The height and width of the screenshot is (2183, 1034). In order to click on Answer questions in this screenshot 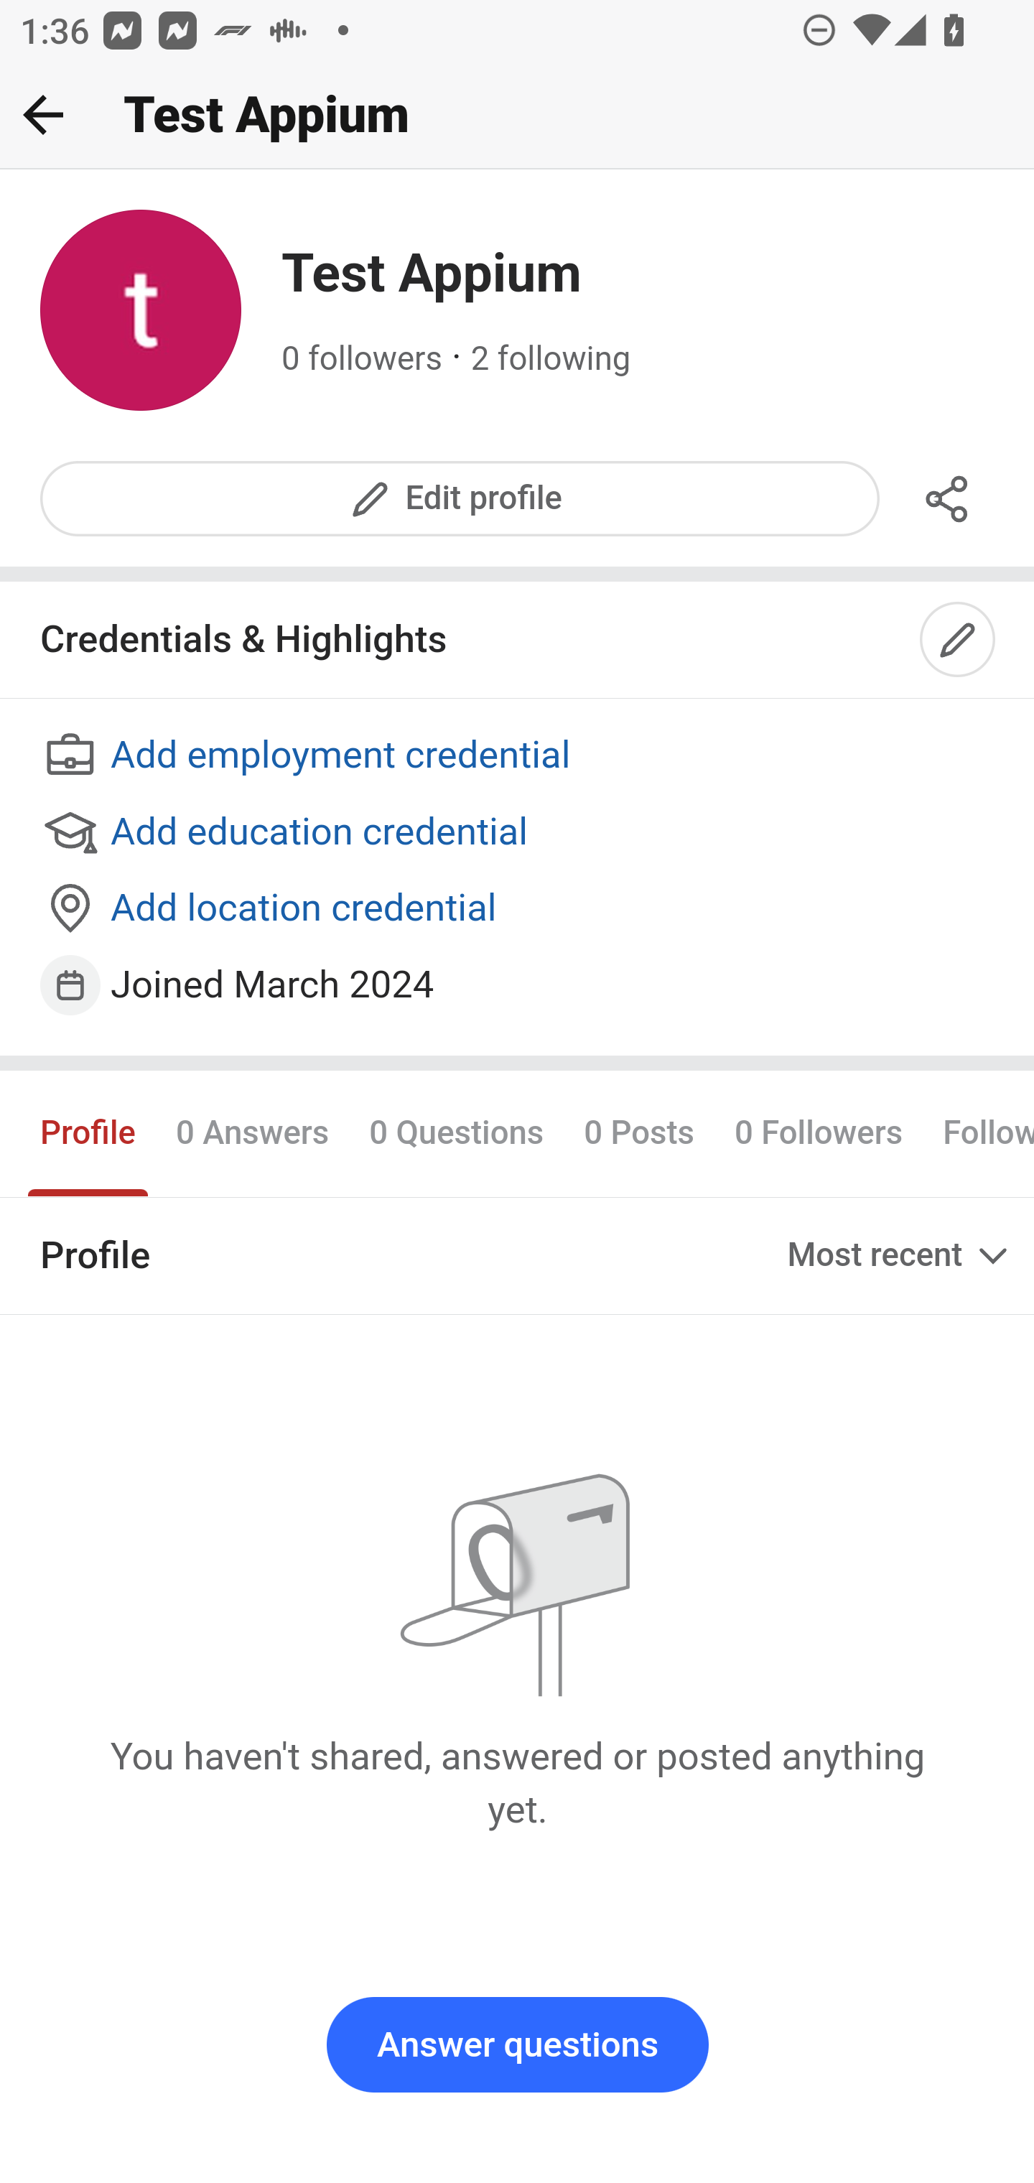, I will do `click(517, 2045)`.